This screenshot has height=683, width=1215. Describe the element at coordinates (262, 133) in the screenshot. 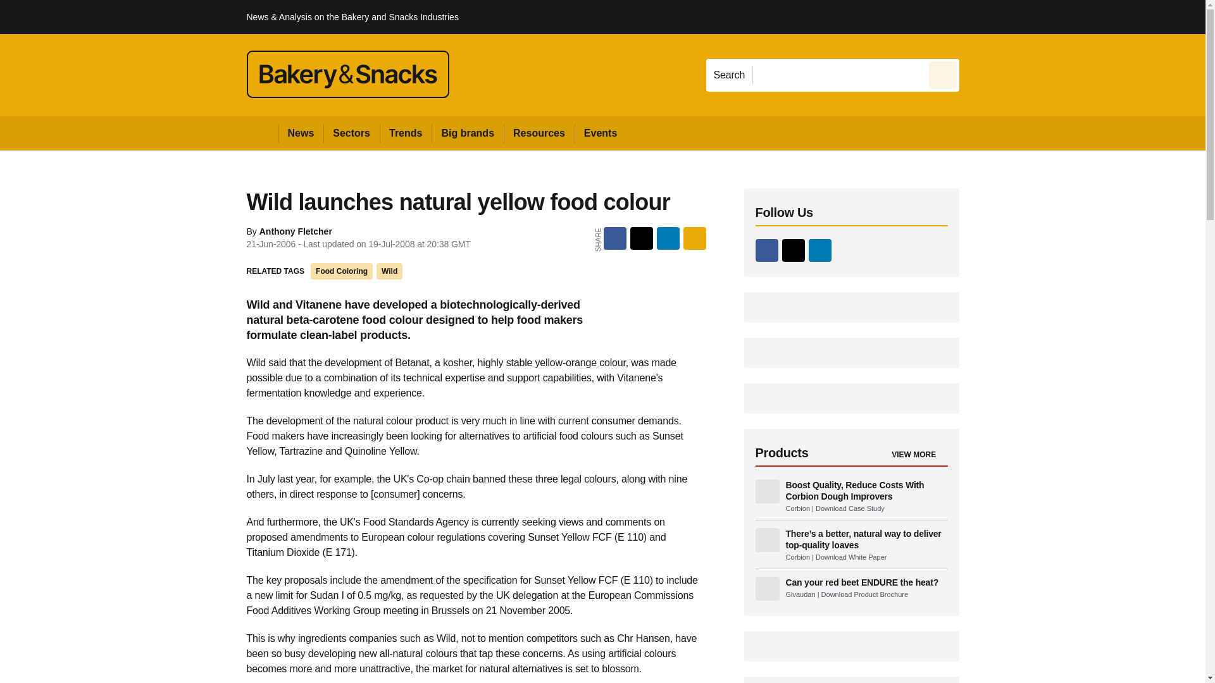

I see `Home` at that location.